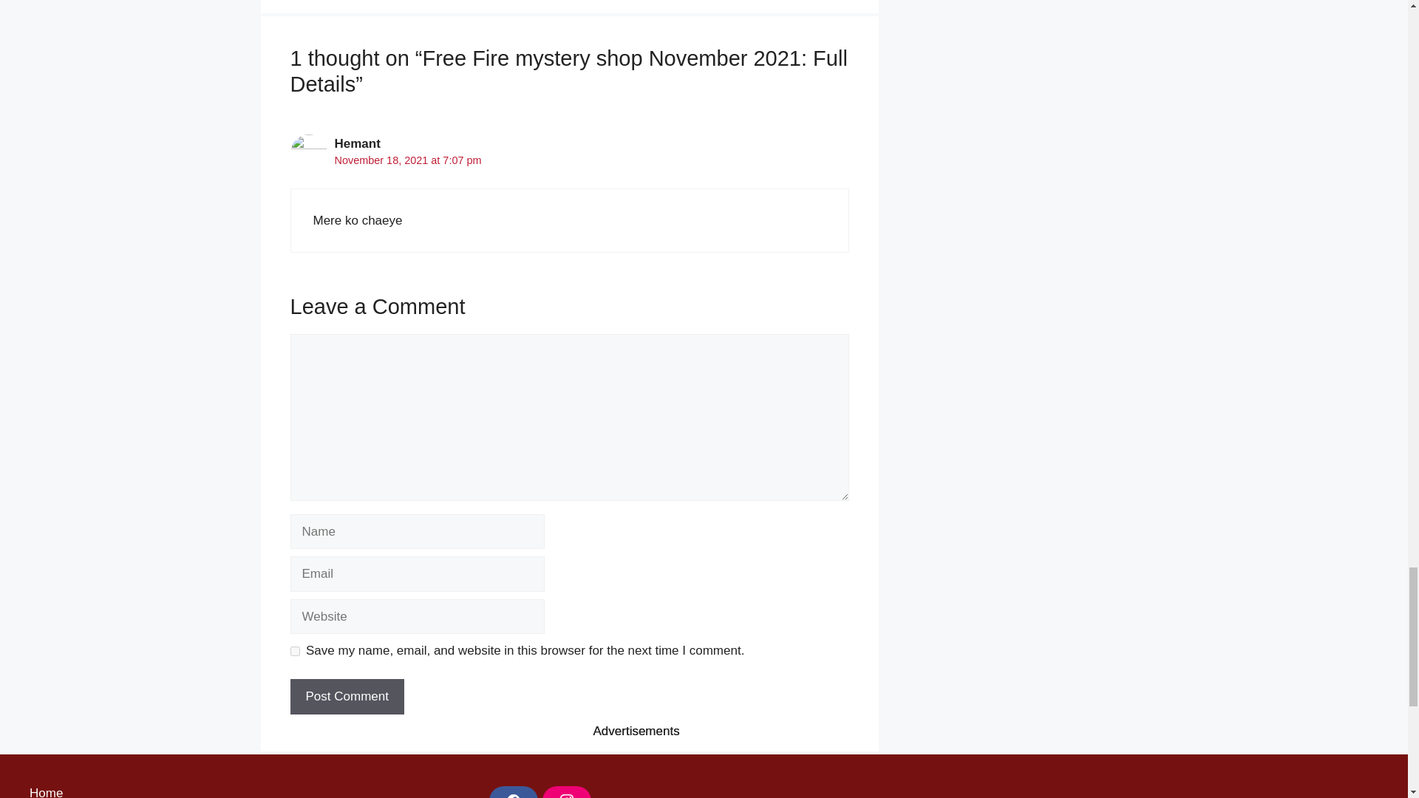 The width and height of the screenshot is (1419, 798). Describe the element at coordinates (566, 792) in the screenshot. I see `Instagram` at that location.